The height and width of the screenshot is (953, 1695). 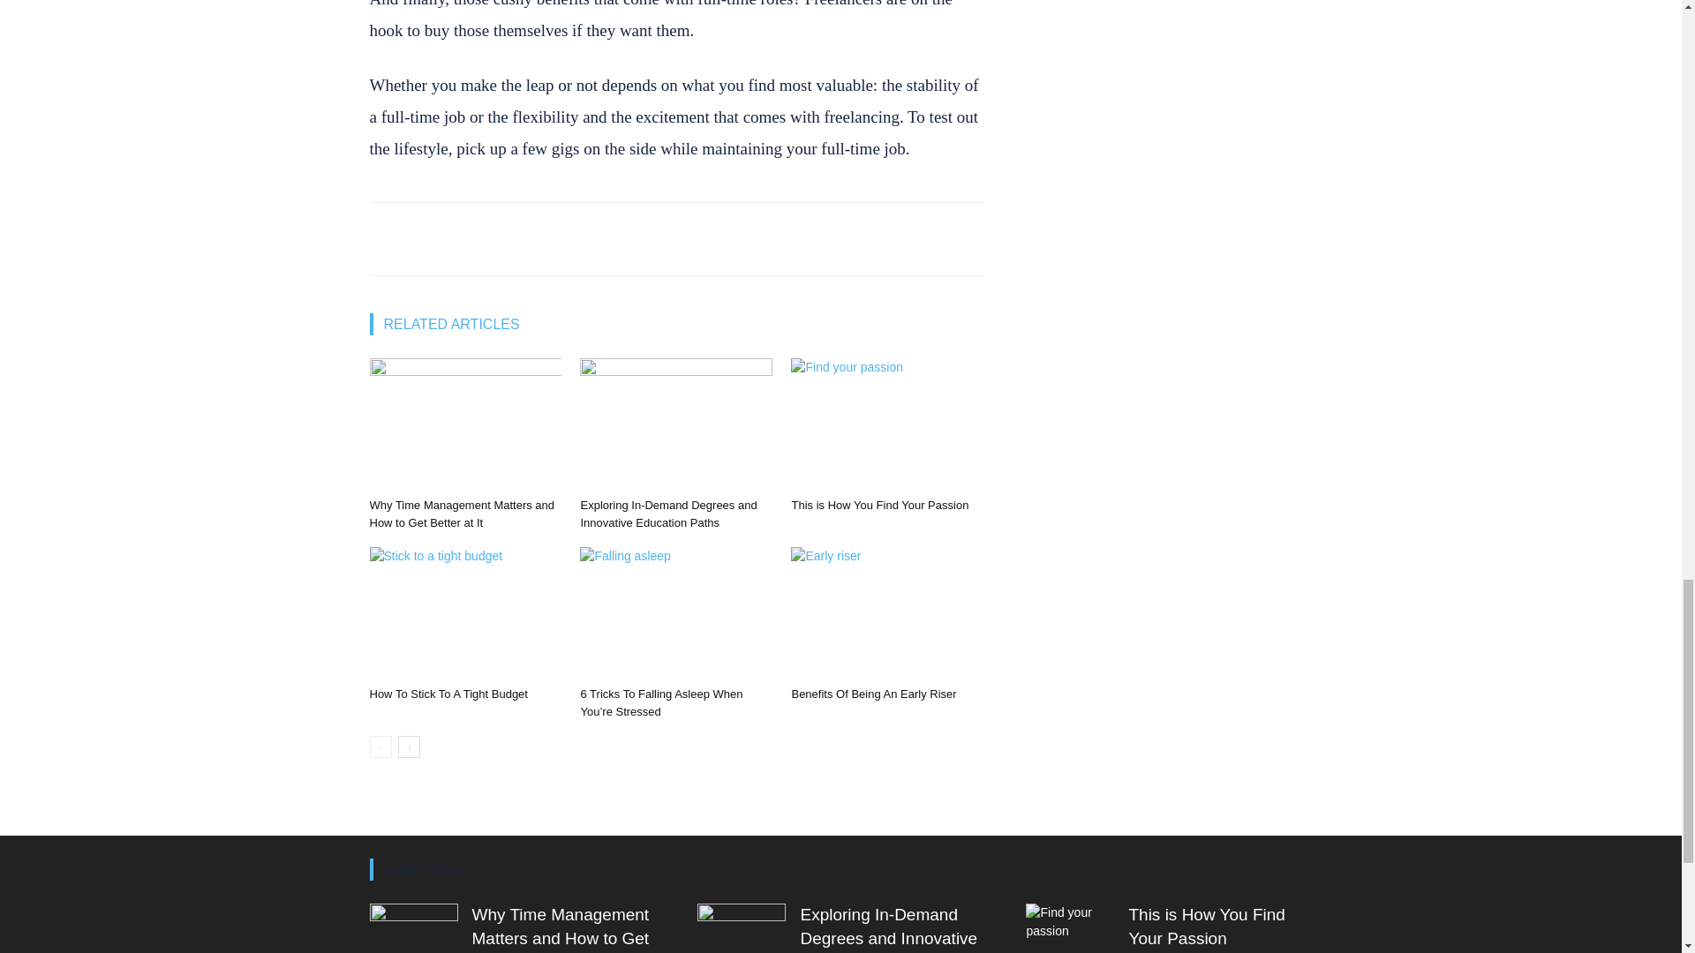 What do you see at coordinates (461, 514) in the screenshot?
I see `Why Time Management Matters and How to Get Better at It` at bounding box center [461, 514].